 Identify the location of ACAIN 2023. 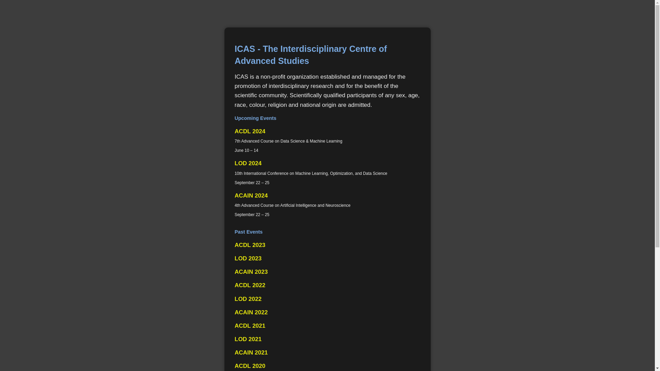
(251, 272).